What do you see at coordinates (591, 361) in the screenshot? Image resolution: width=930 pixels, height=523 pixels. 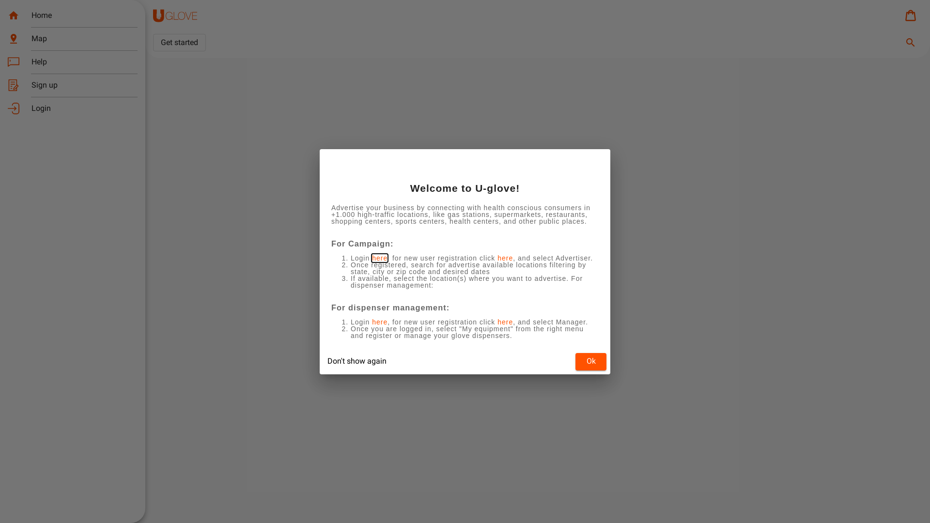 I see `Ok` at bounding box center [591, 361].